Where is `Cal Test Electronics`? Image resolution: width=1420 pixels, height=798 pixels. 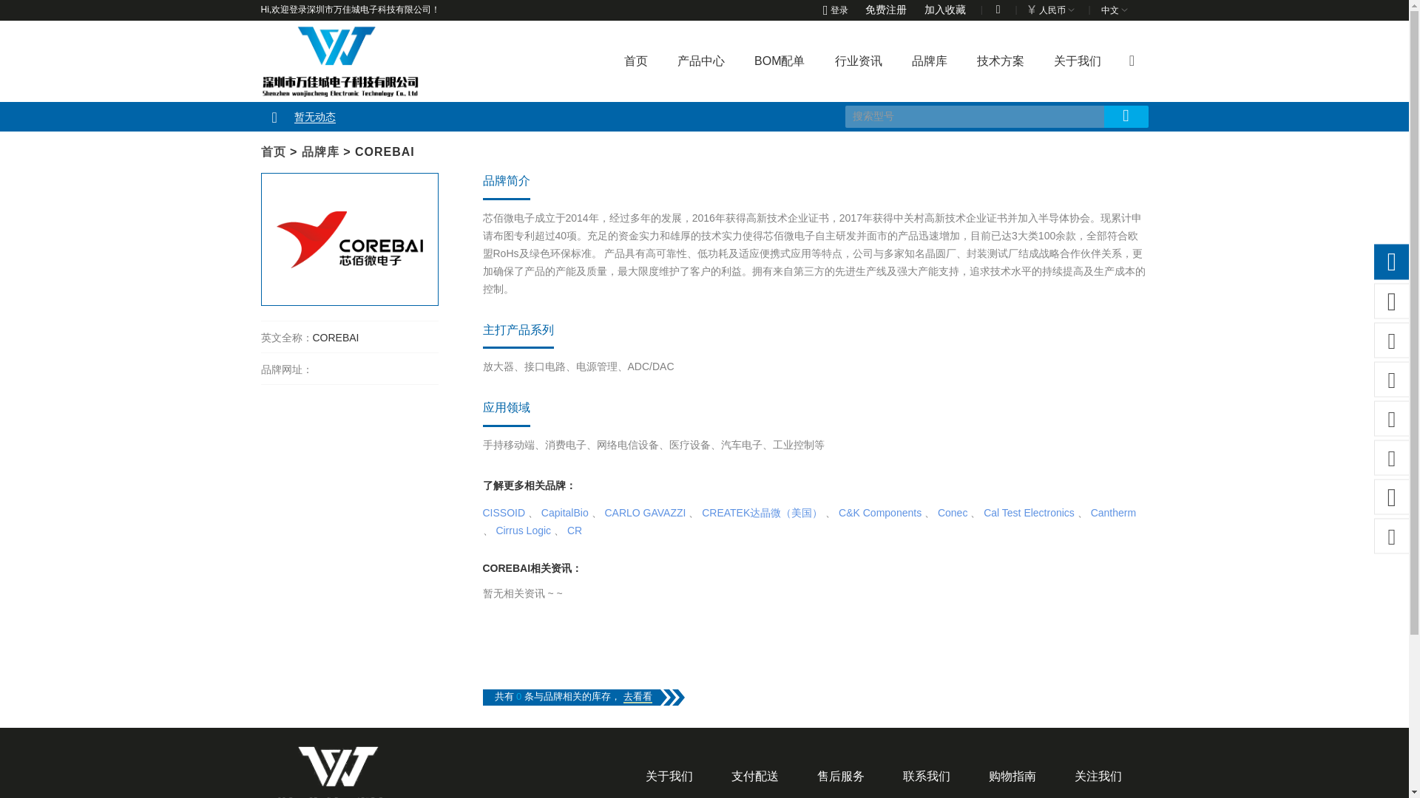
Cal Test Electronics is located at coordinates (1029, 513).